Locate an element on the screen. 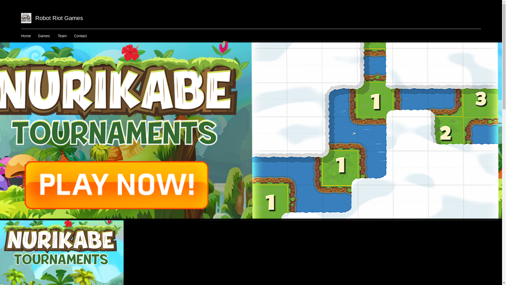  Home is located at coordinates (27, 36).